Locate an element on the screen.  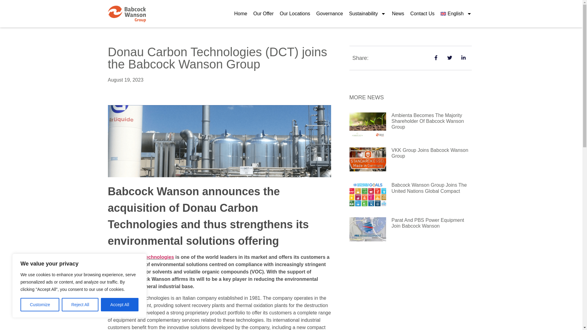
Accept All is located at coordinates (120, 305).